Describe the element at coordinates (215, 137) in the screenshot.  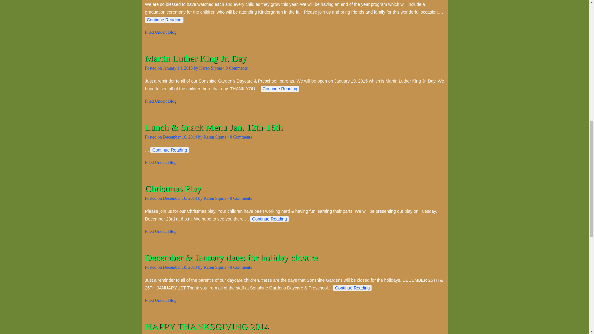
I see `Karen Sipma` at that location.